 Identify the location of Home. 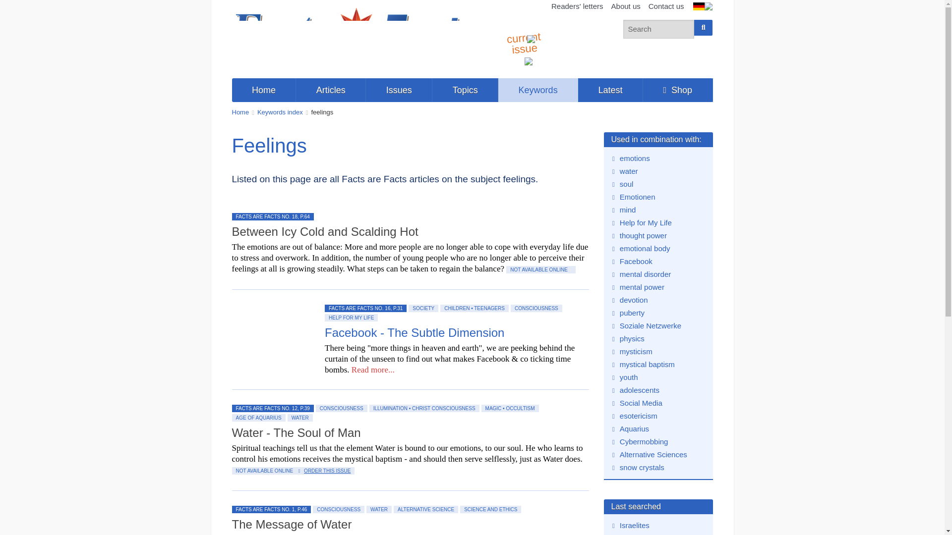
(264, 90).